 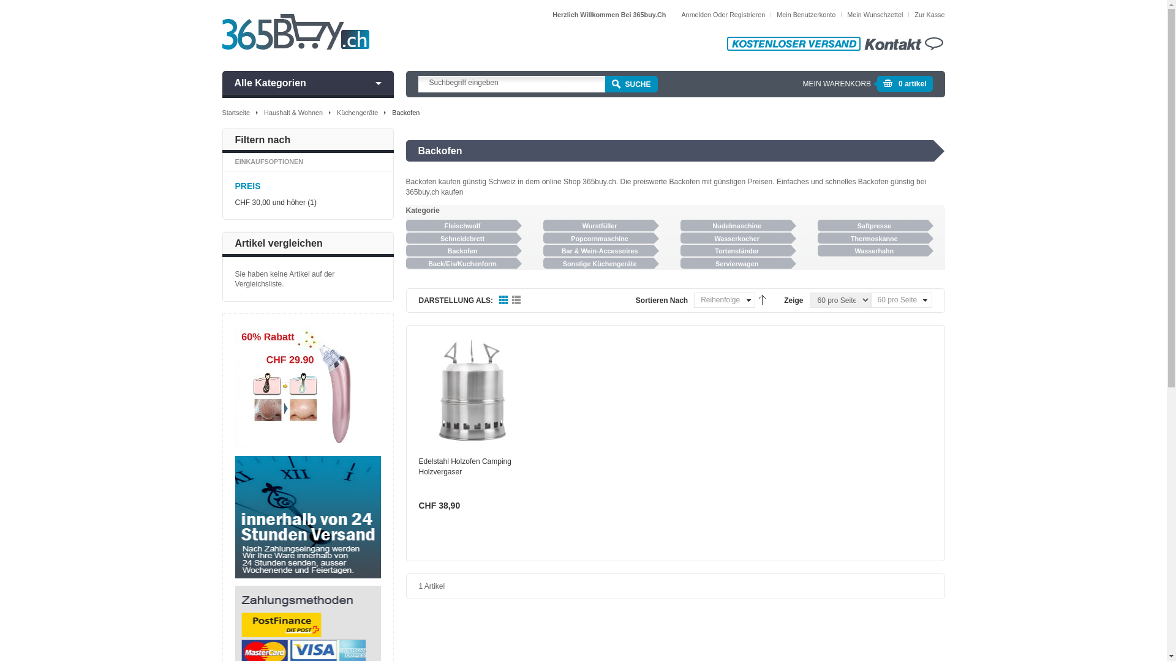 What do you see at coordinates (736, 225) in the screenshot?
I see `Nudelmaschine` at bounding box center [736, 225].